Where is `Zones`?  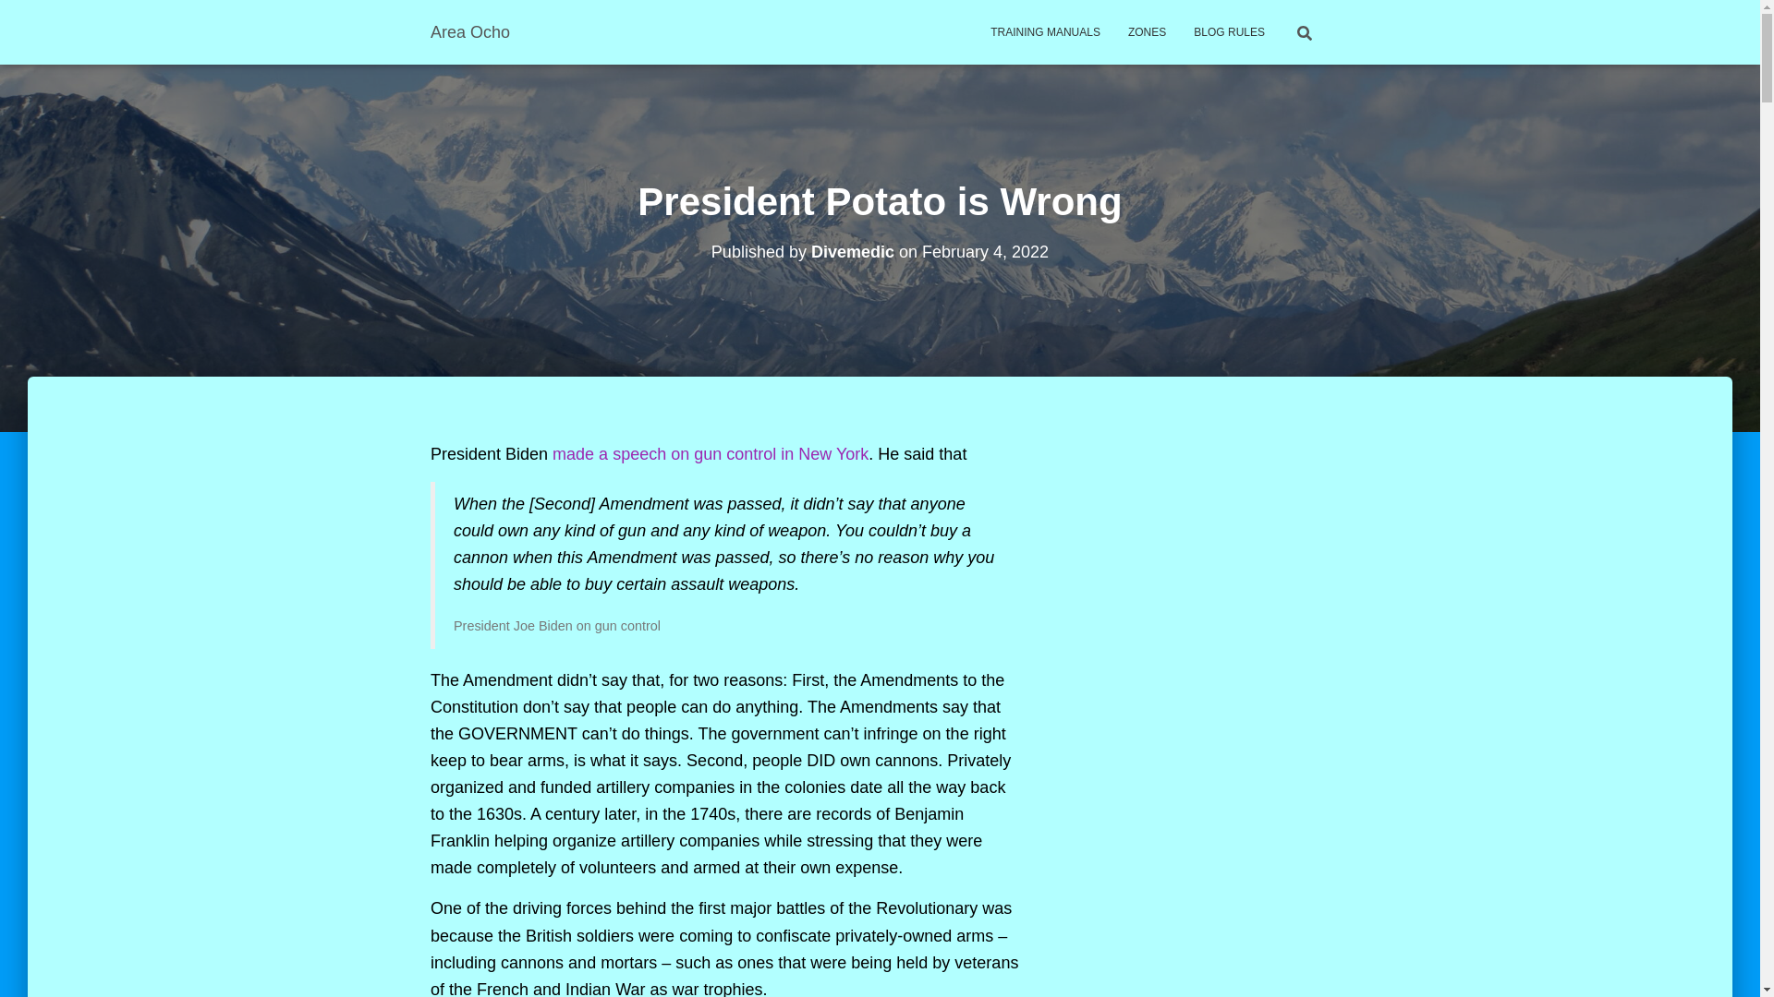 Zones is located at coordinates (1146, 31).